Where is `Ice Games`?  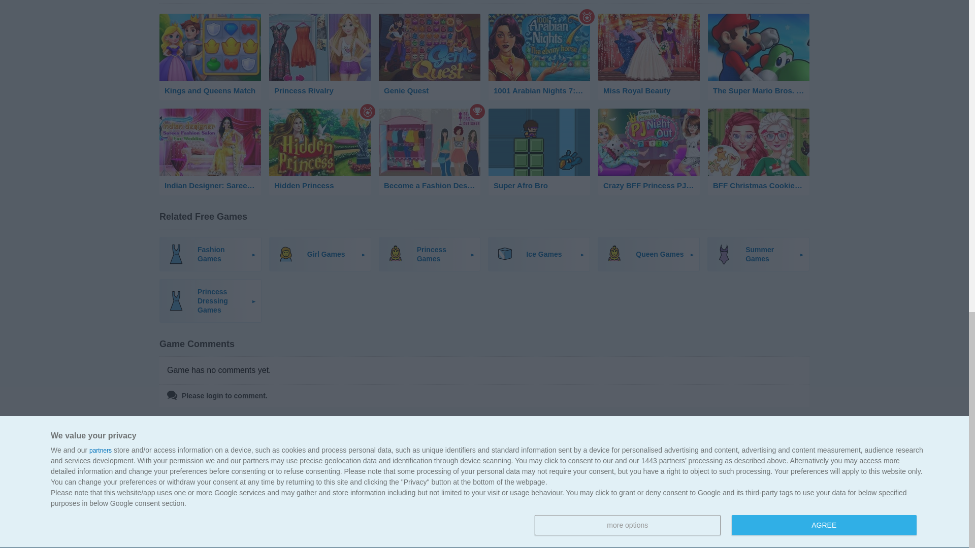
Ice Games is located at coordinates (539, 254).